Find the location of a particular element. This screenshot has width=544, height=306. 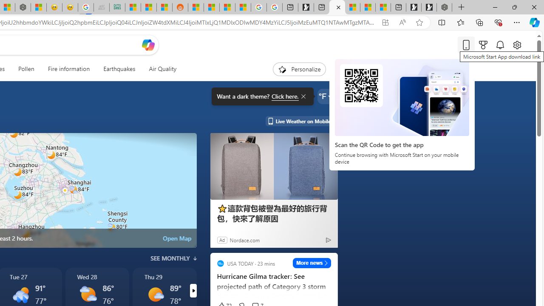

Earthquakes is located at coordinates (119, 69).